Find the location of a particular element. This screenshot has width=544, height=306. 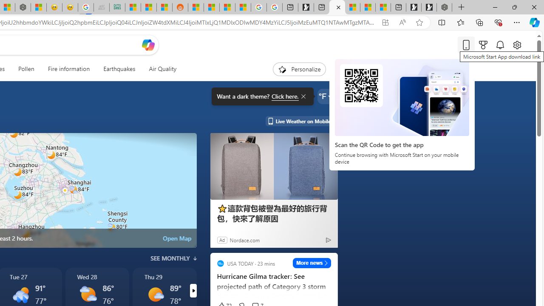

Earthquakes is located at coordinates (119, 69).